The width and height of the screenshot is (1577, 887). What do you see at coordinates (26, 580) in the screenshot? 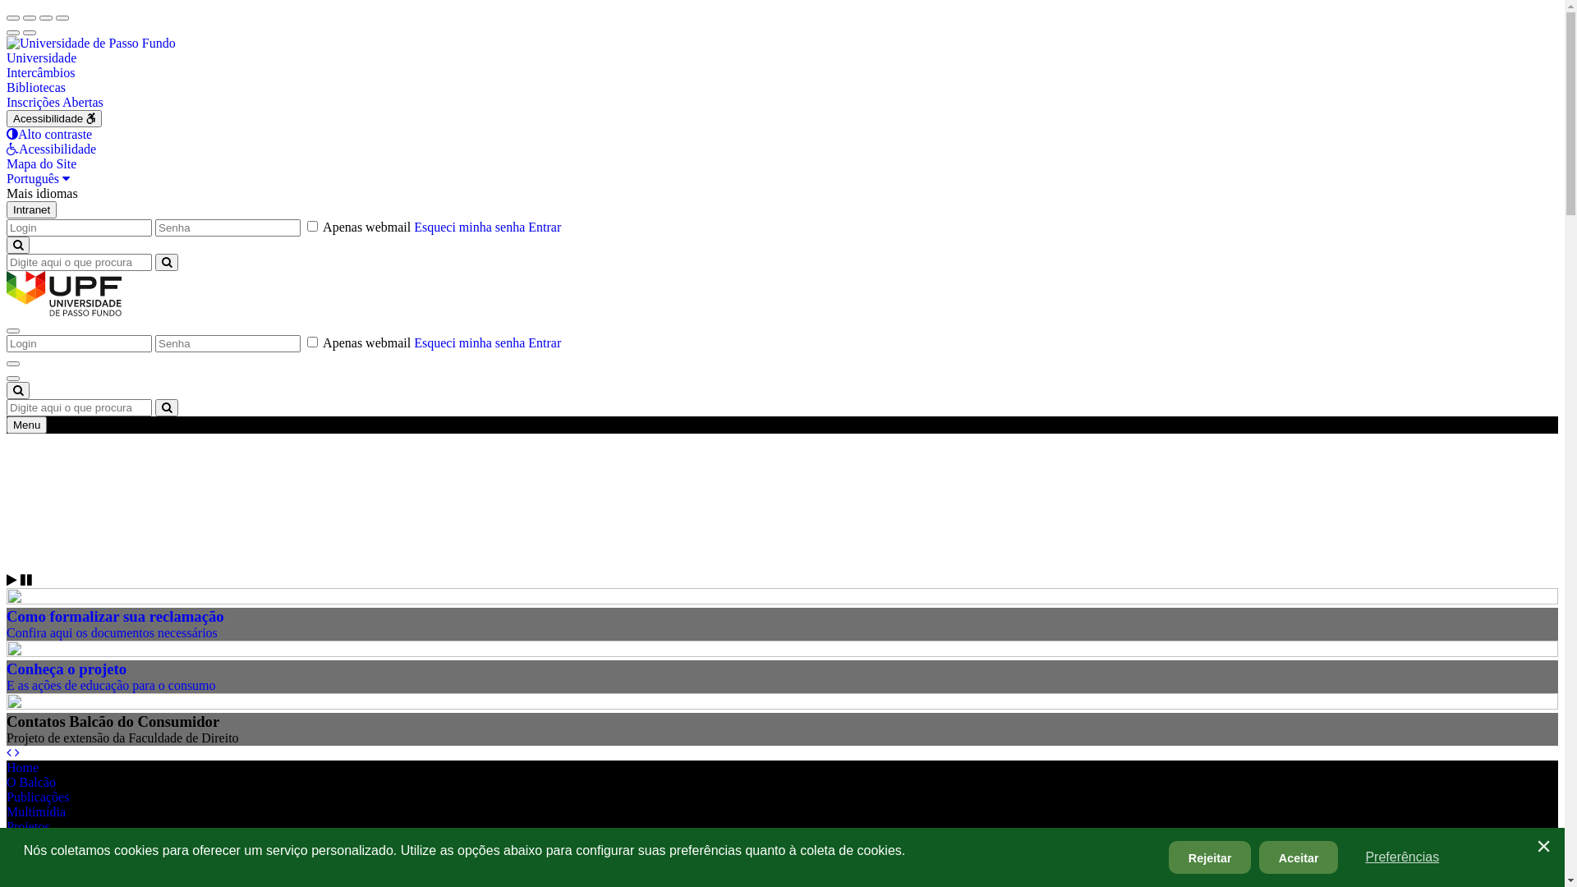
I see `pausar slider` at bounding box center [26, 580].